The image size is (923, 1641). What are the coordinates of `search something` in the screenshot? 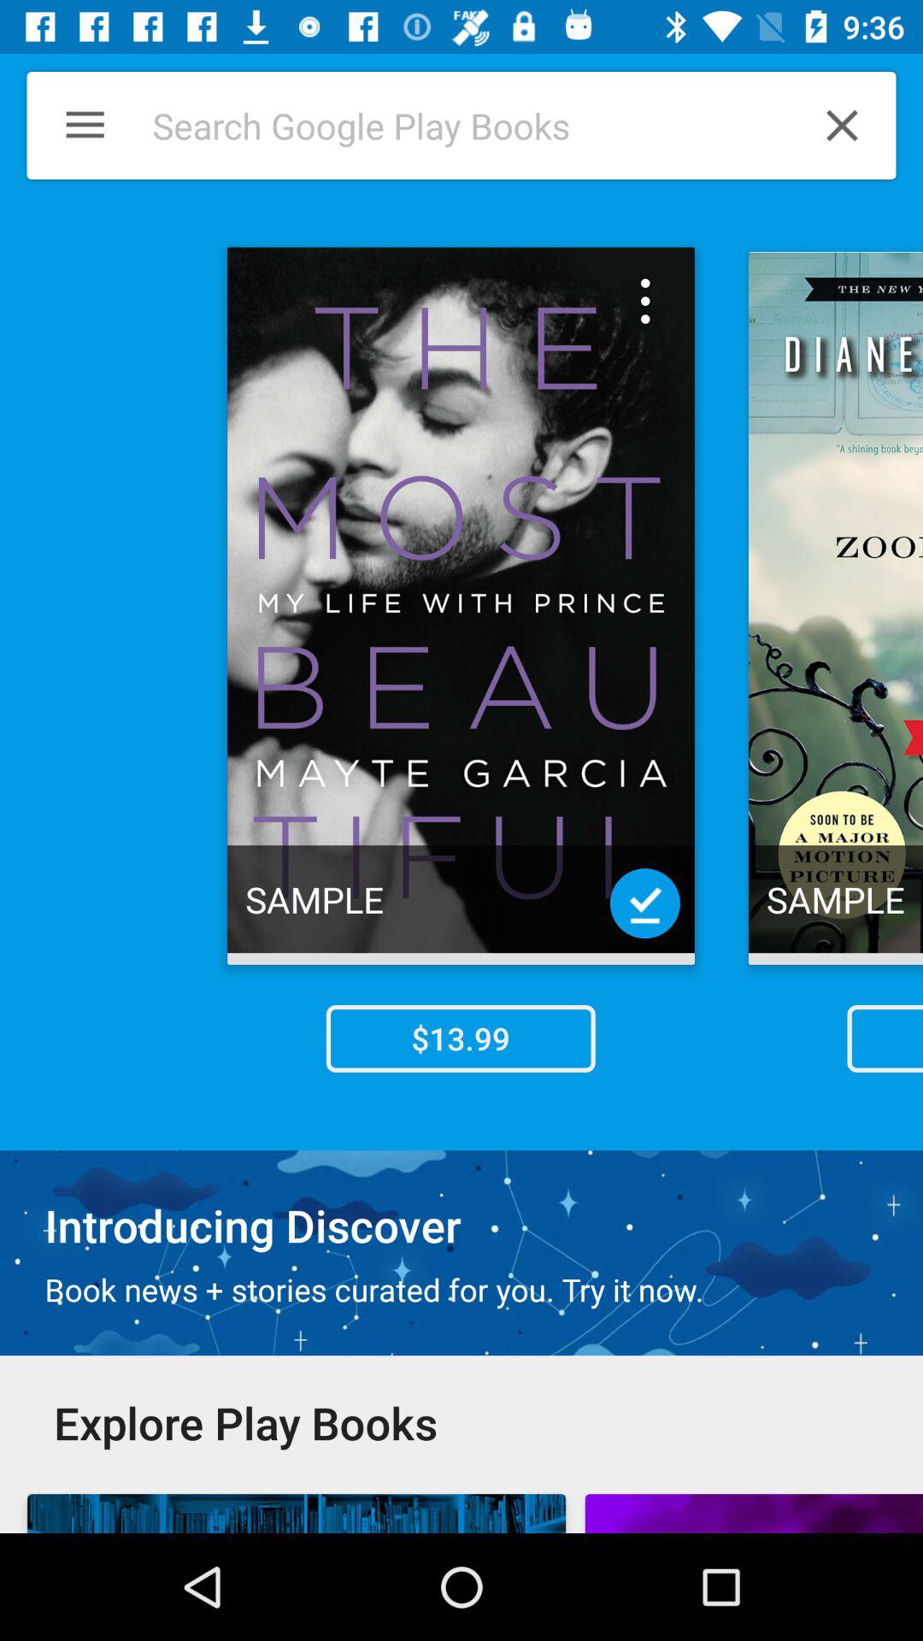 It's located at (452, 125).